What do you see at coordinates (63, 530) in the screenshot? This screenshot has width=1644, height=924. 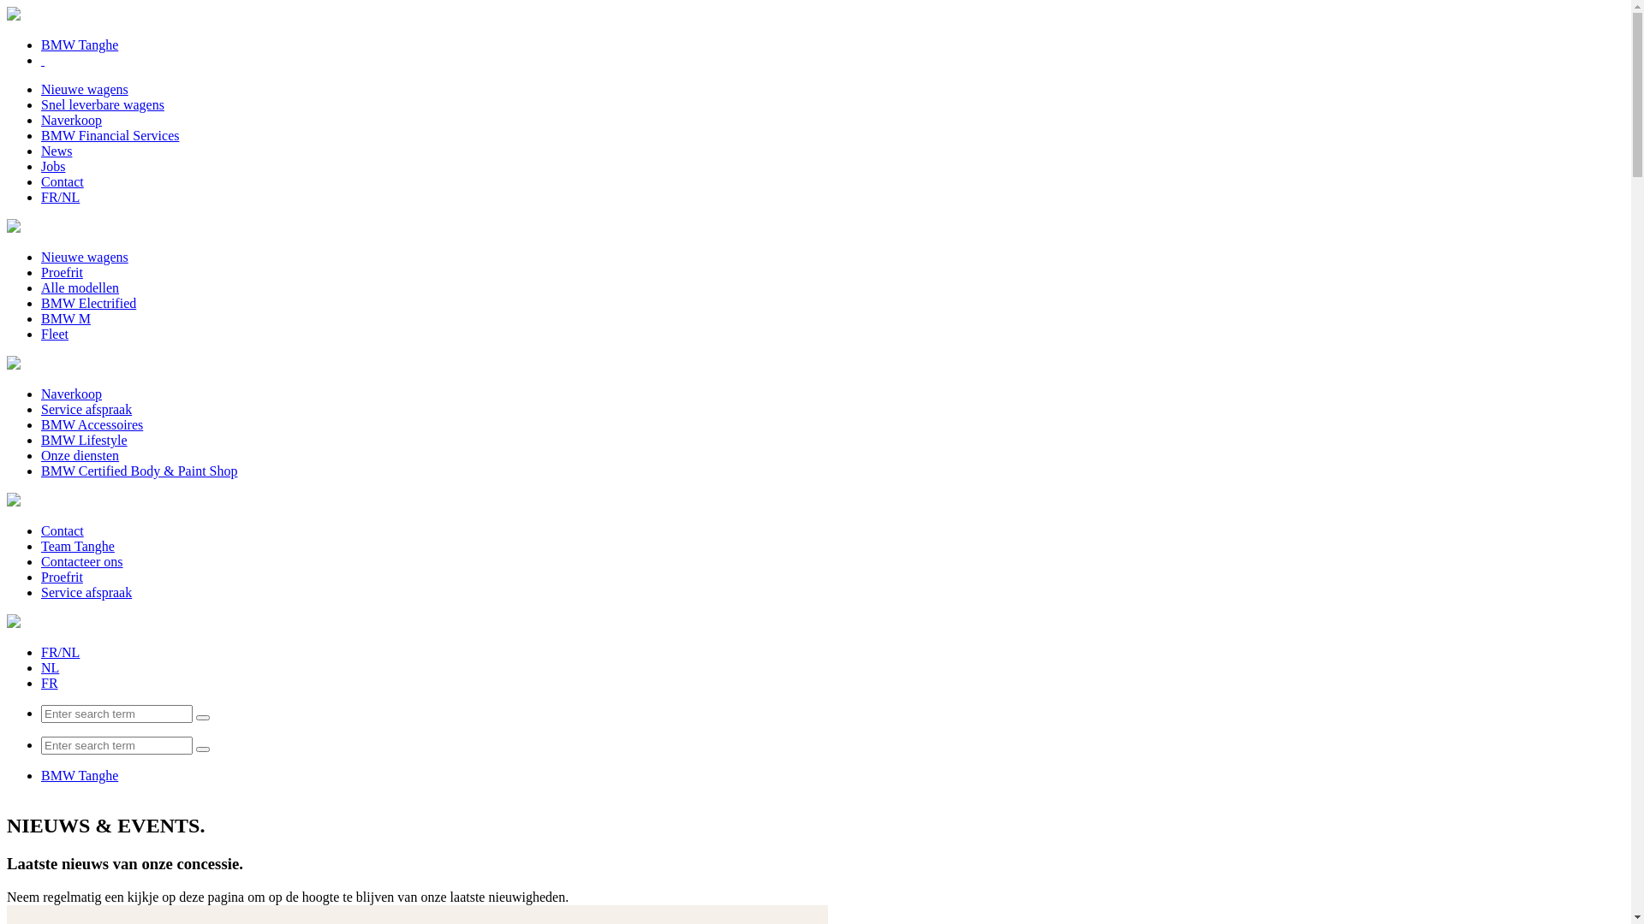 I see `Contact` at bounding box center [63, 530].